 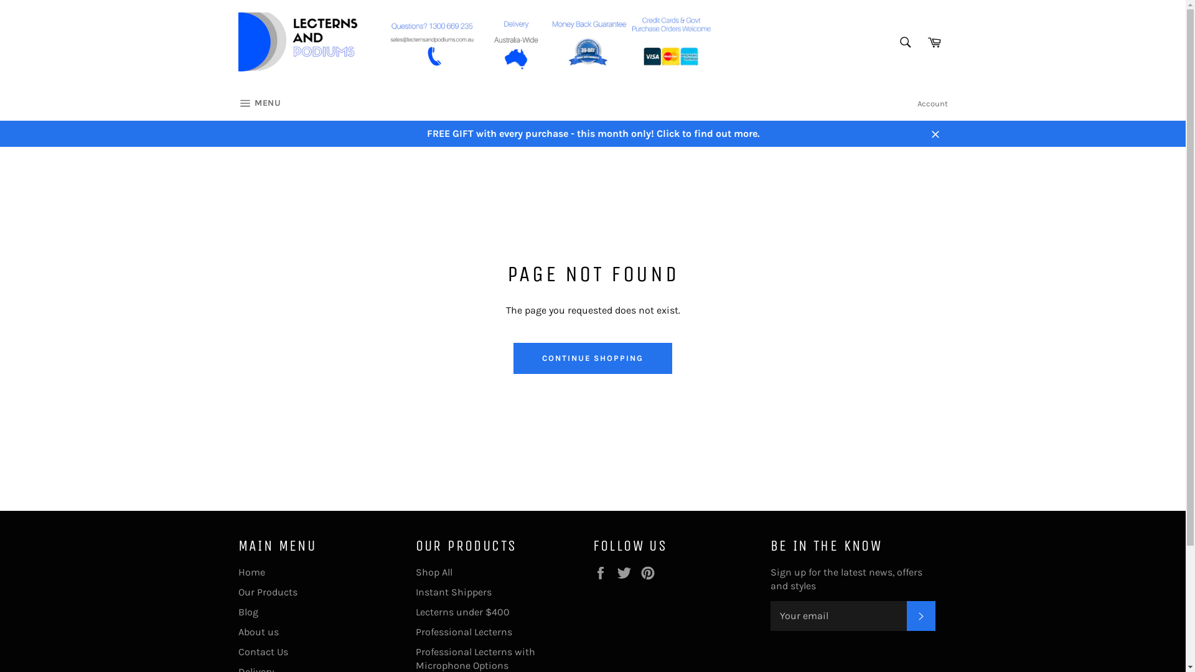 What do you see at coordinates (650, 573) in the screenshot?
I see `Pinterest` at bounding box center [650, 573].